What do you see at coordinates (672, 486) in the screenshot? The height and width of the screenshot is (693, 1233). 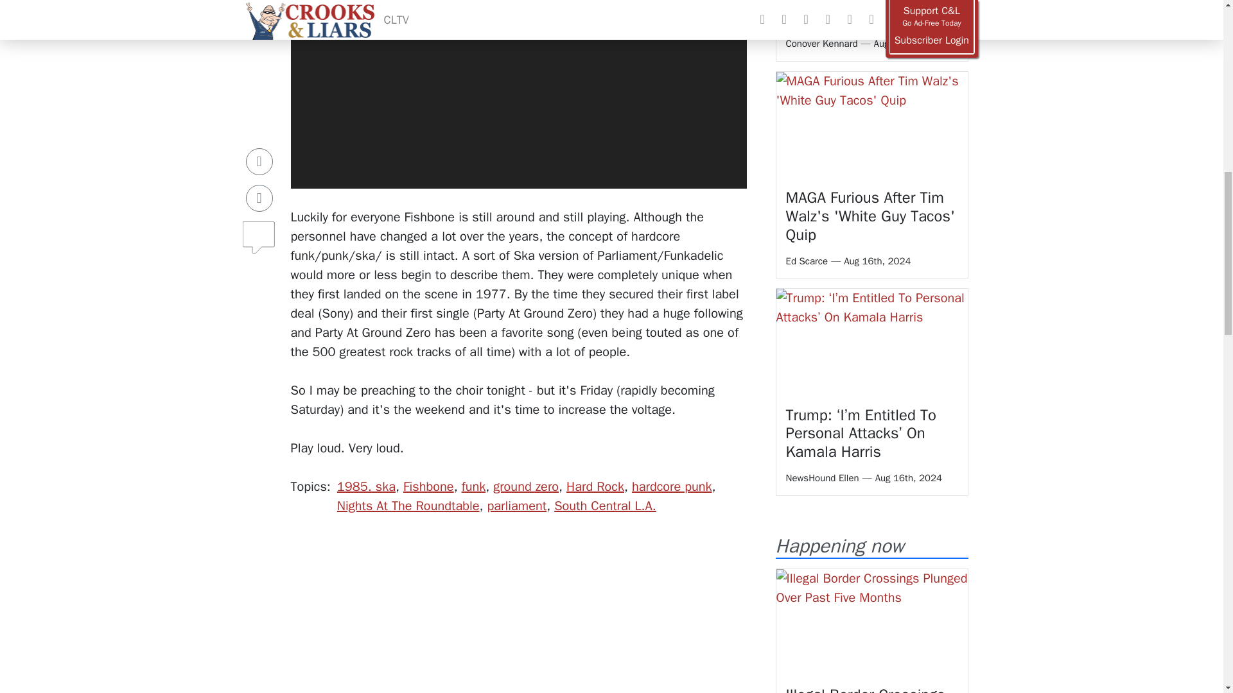 I see `hardcore punk` at bounding box center [672, 486].